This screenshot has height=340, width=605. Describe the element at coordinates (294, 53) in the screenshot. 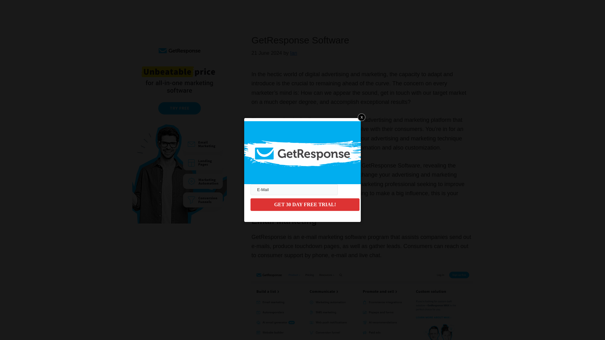

I see `Ian` at that location.